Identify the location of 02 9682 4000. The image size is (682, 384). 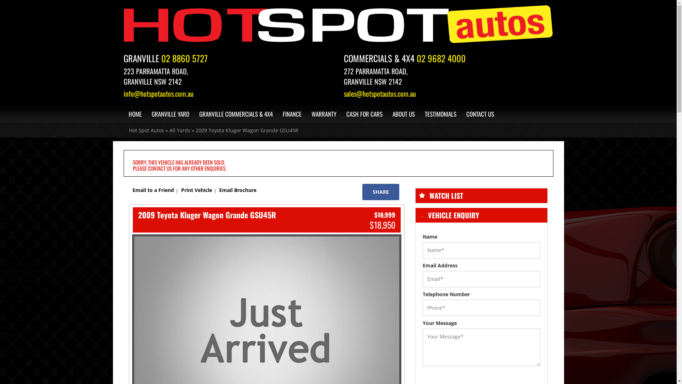
(440, 58).